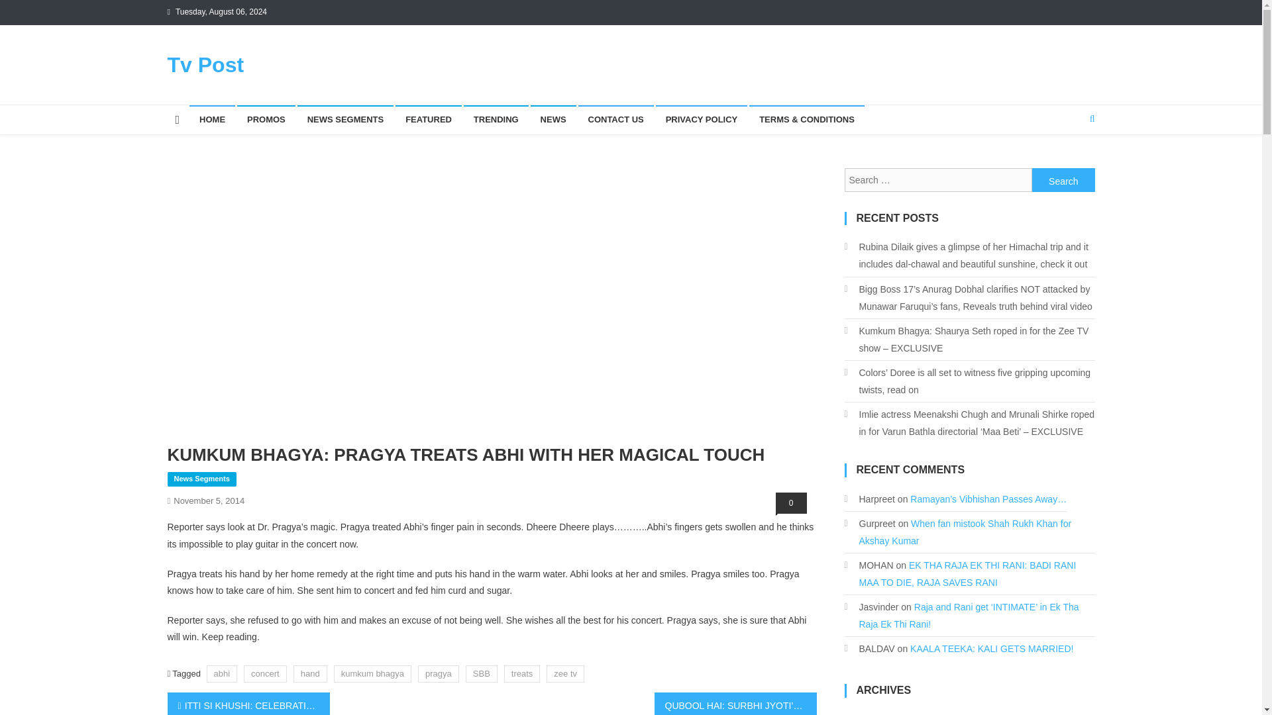 The height and width of the screenshot is (715, 1272). I want to click on Tv Post, so click(205, 64).